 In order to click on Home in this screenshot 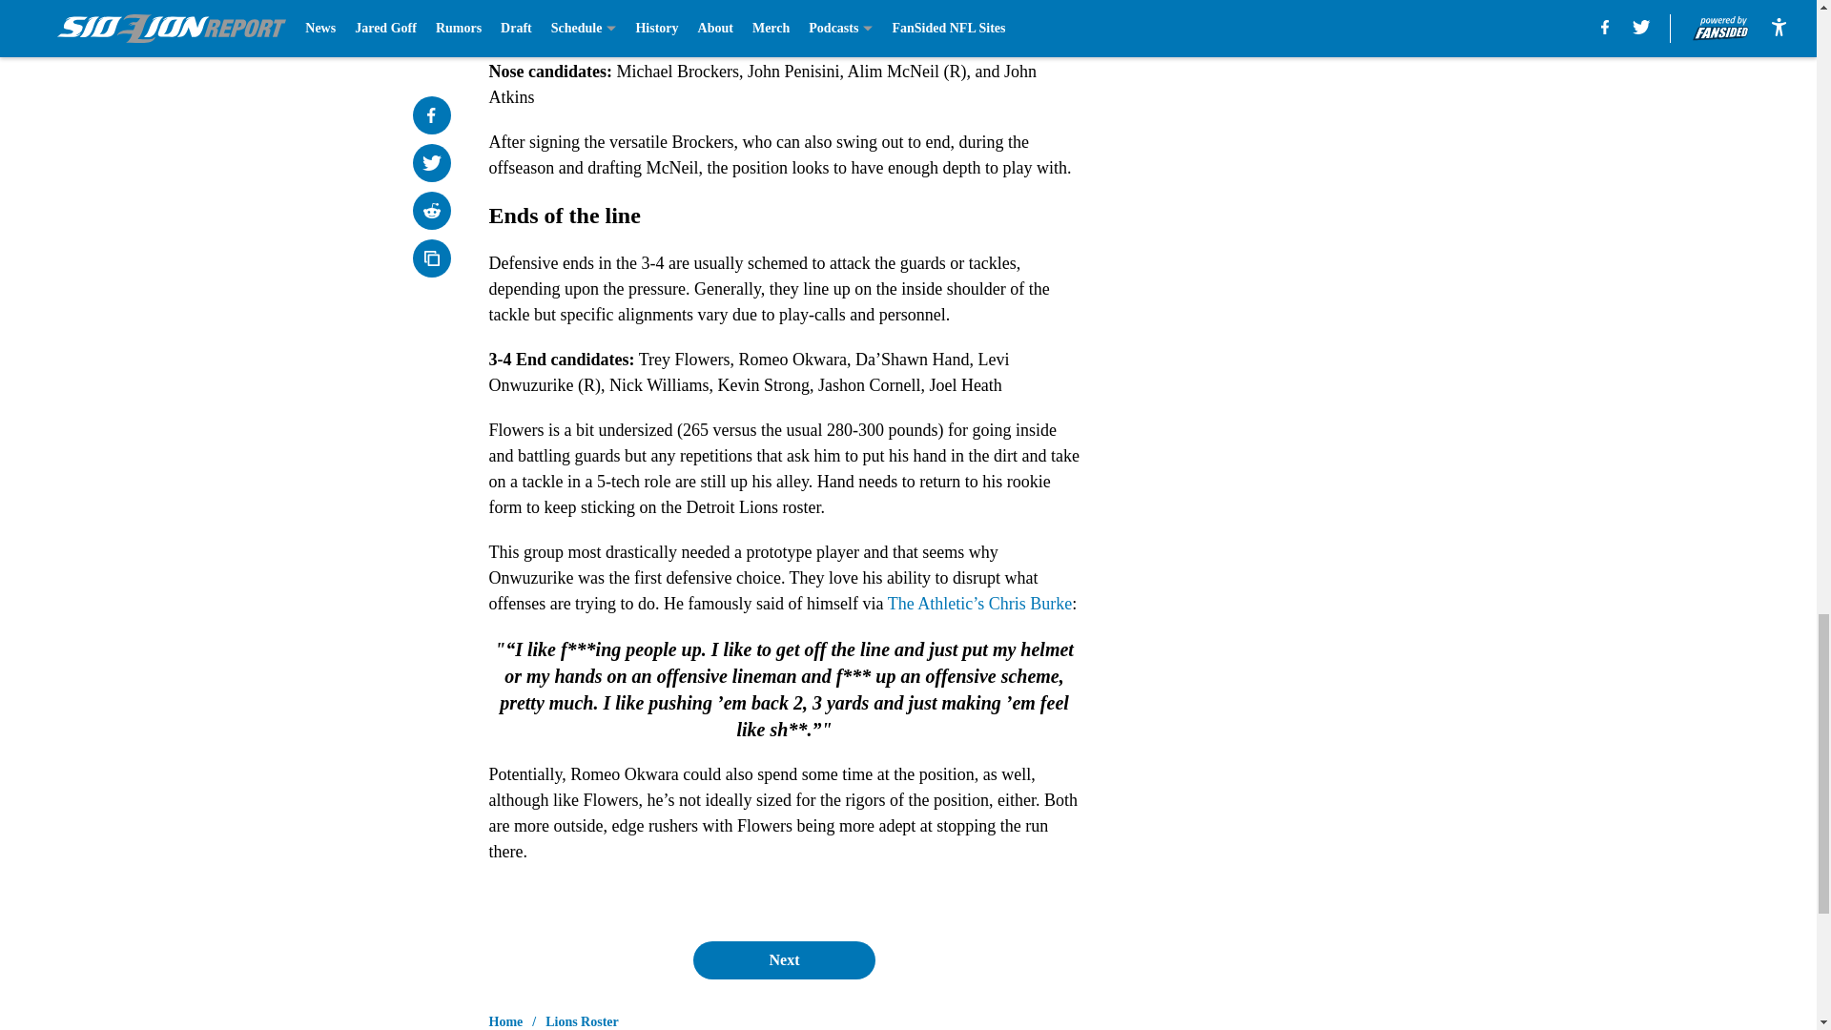, I will do `click(505, 1020)`.